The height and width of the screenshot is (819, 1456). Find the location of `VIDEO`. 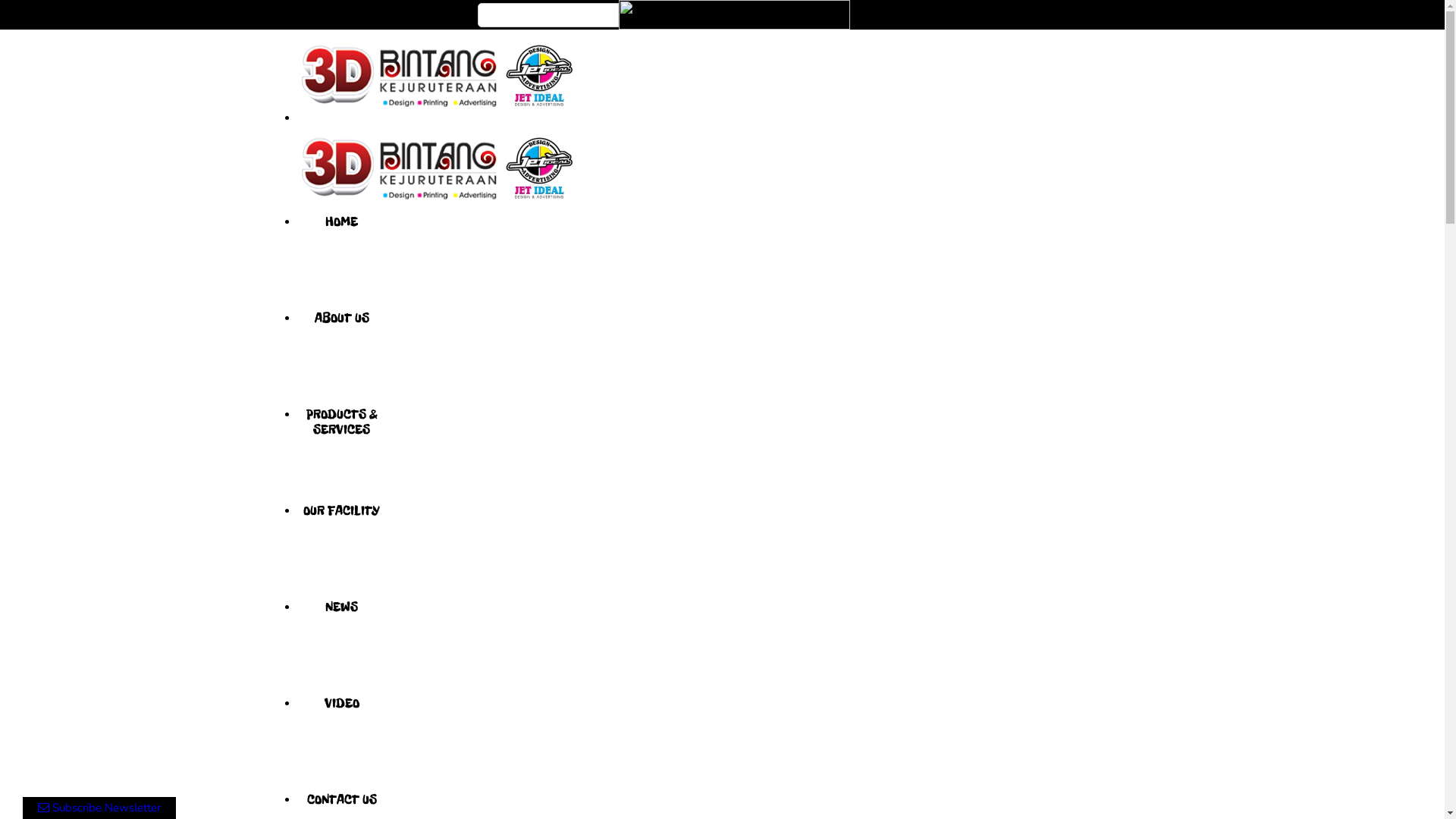

VIDEO is located at coordinates (341, 745).